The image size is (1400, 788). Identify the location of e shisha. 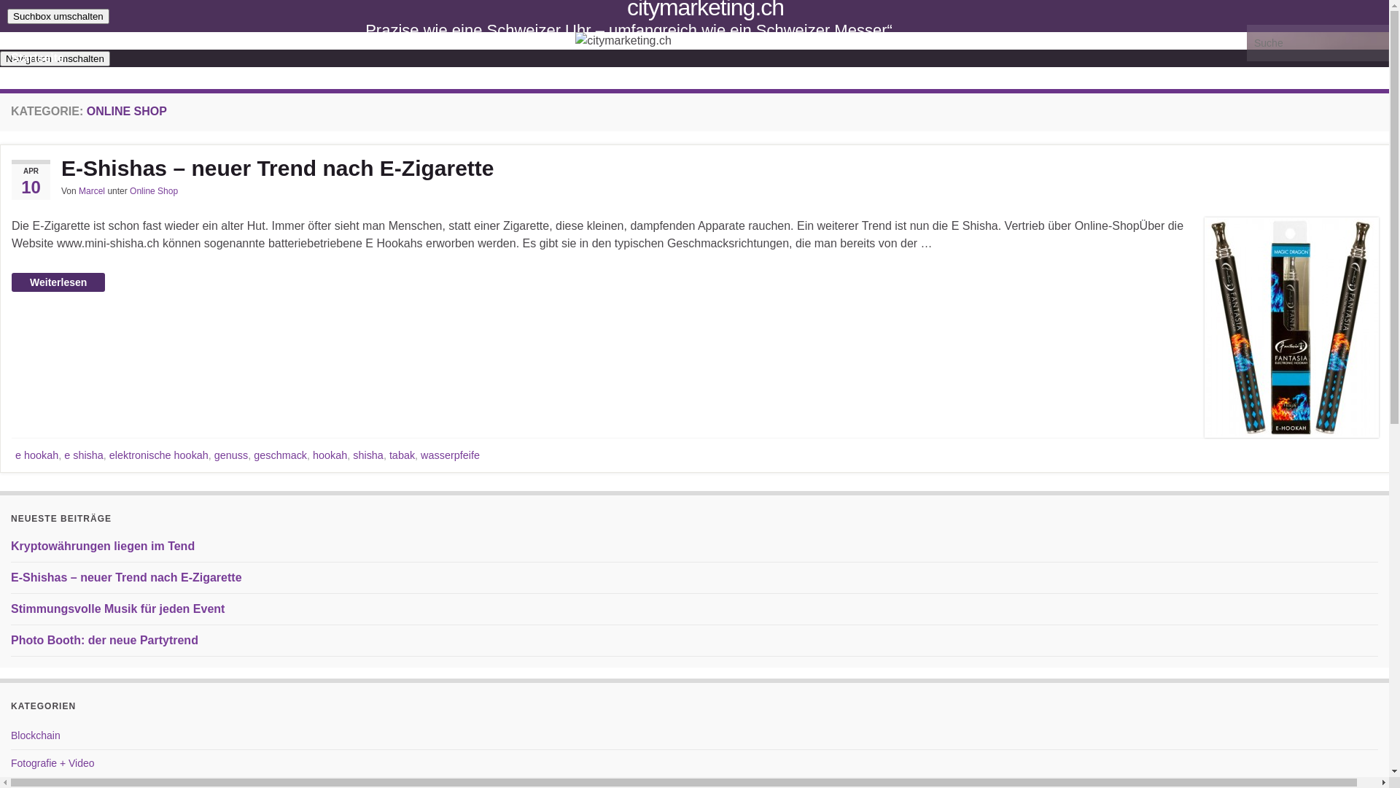
(84, 455).